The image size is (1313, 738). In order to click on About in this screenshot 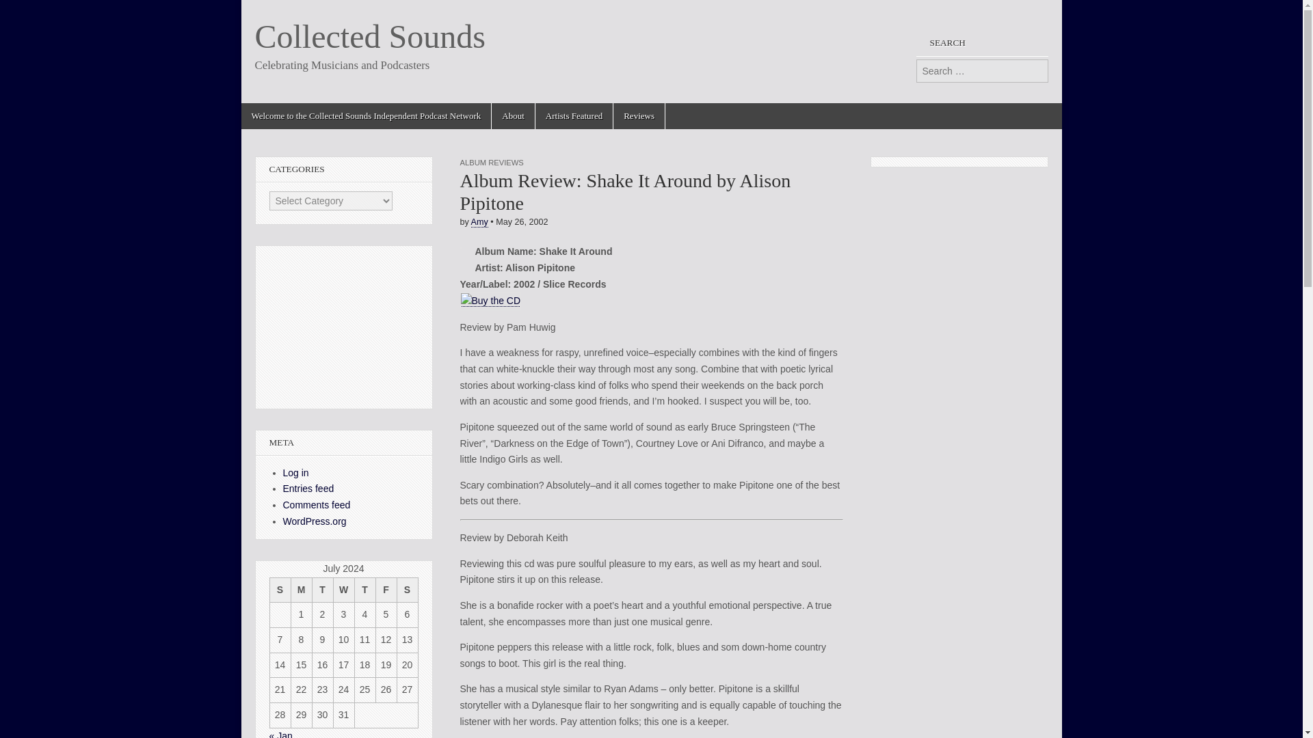, I will do `click(513, 116)`.